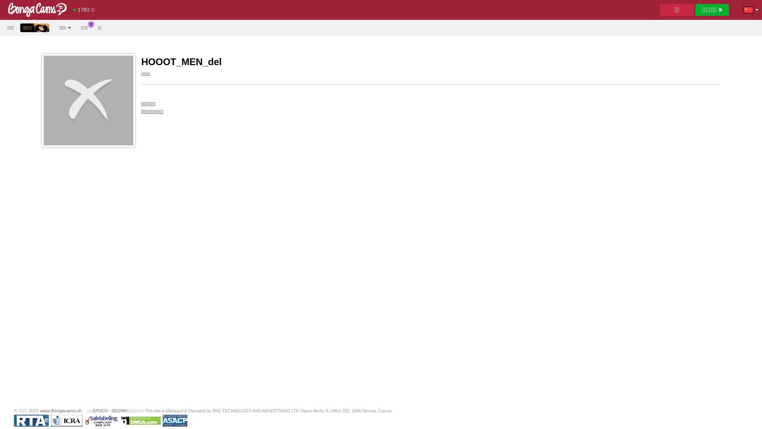  What do you see at coordinates (67, 421) in the screenshot?
I see `ICRA` at bounding box center [67, 421].